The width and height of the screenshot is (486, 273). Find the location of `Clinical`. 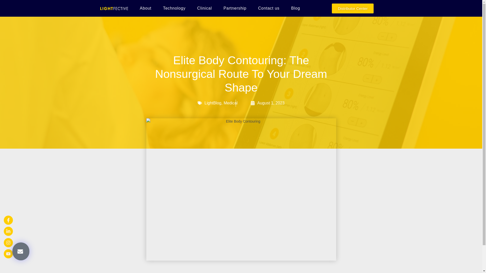

Clinical is located at coordinates (205, 8).